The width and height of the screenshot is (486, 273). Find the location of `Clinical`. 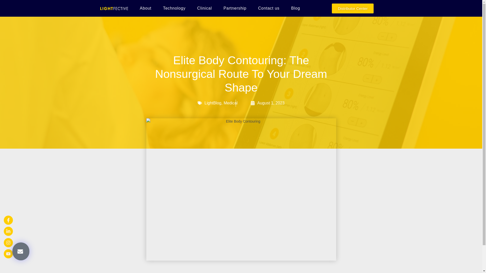

Clinical is located at coordinates (205, 8).